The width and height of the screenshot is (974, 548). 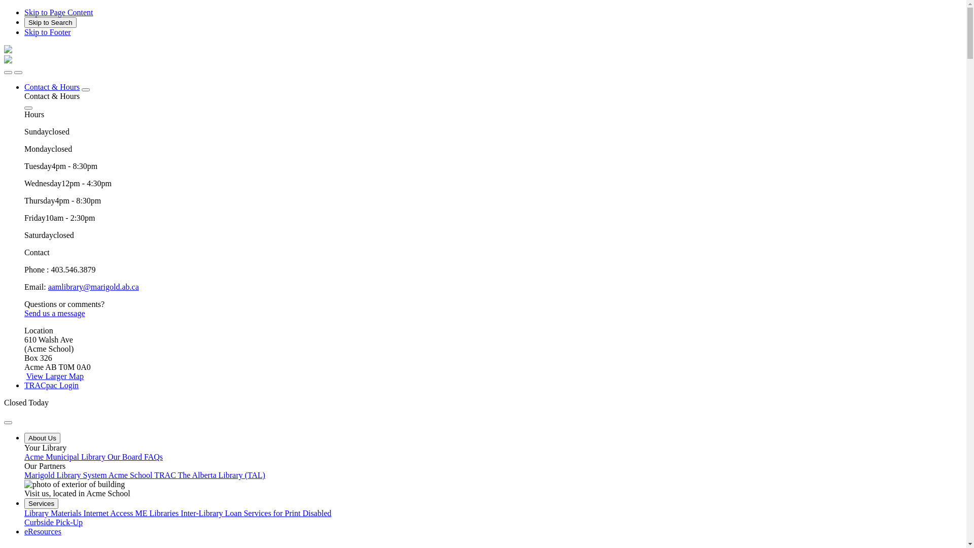 I want to click on Curbside Pick-Up, so click(x=54, y=523).